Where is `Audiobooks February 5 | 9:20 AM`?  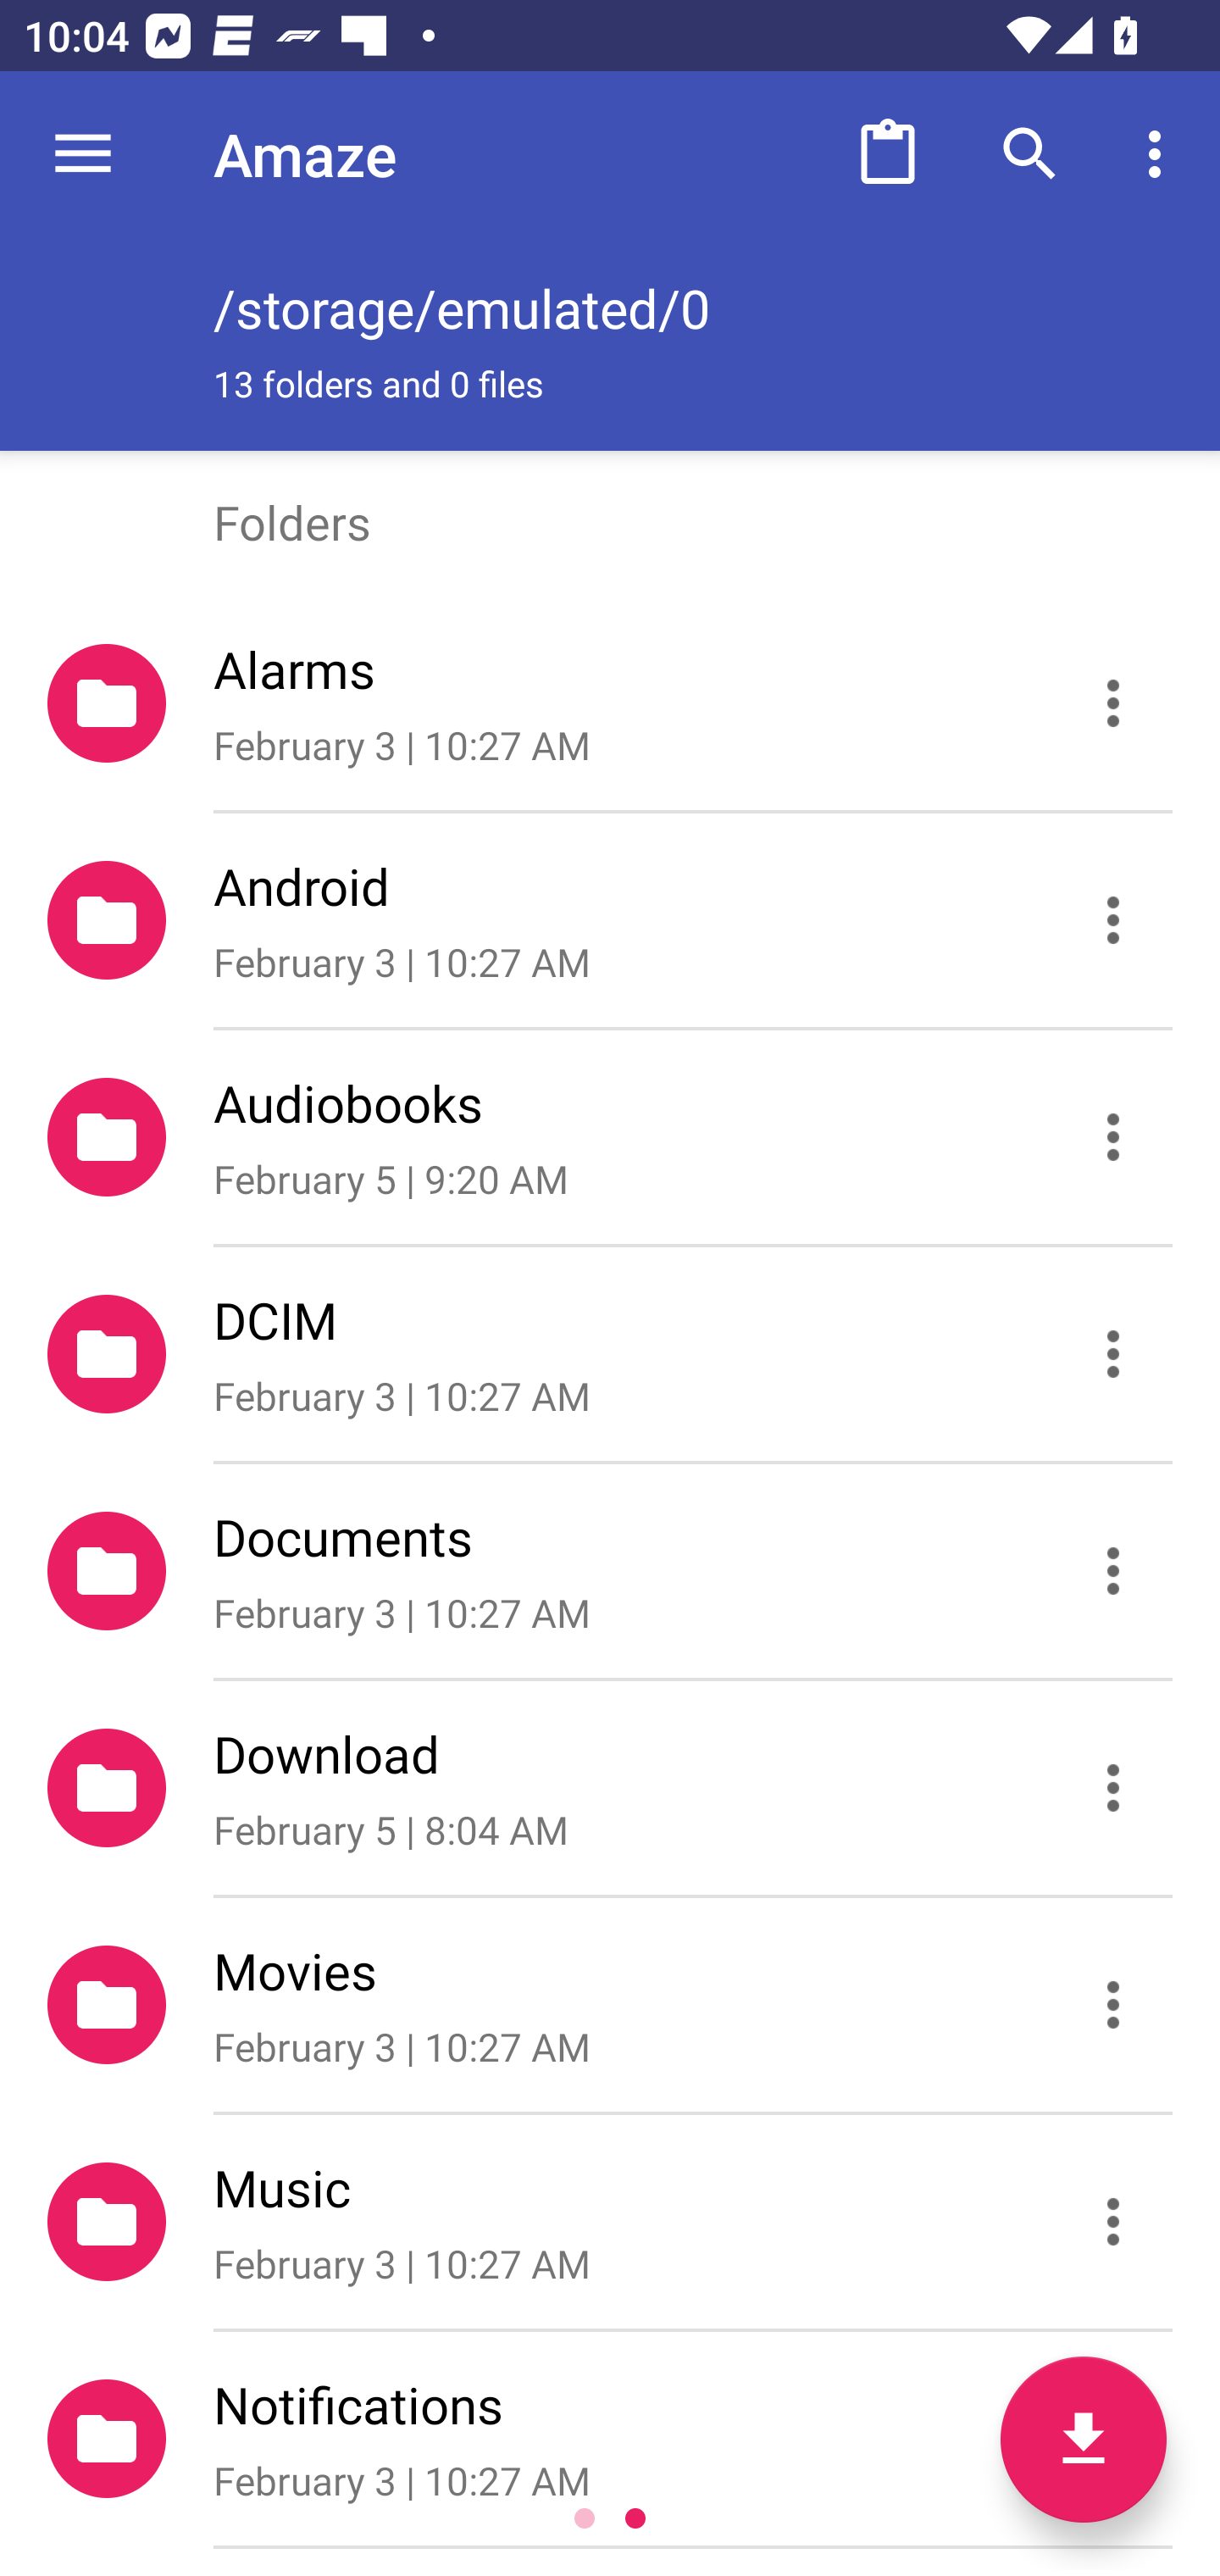
Audiobooks February 5 | 9:20 AM is located at coordinates (610, 1137).